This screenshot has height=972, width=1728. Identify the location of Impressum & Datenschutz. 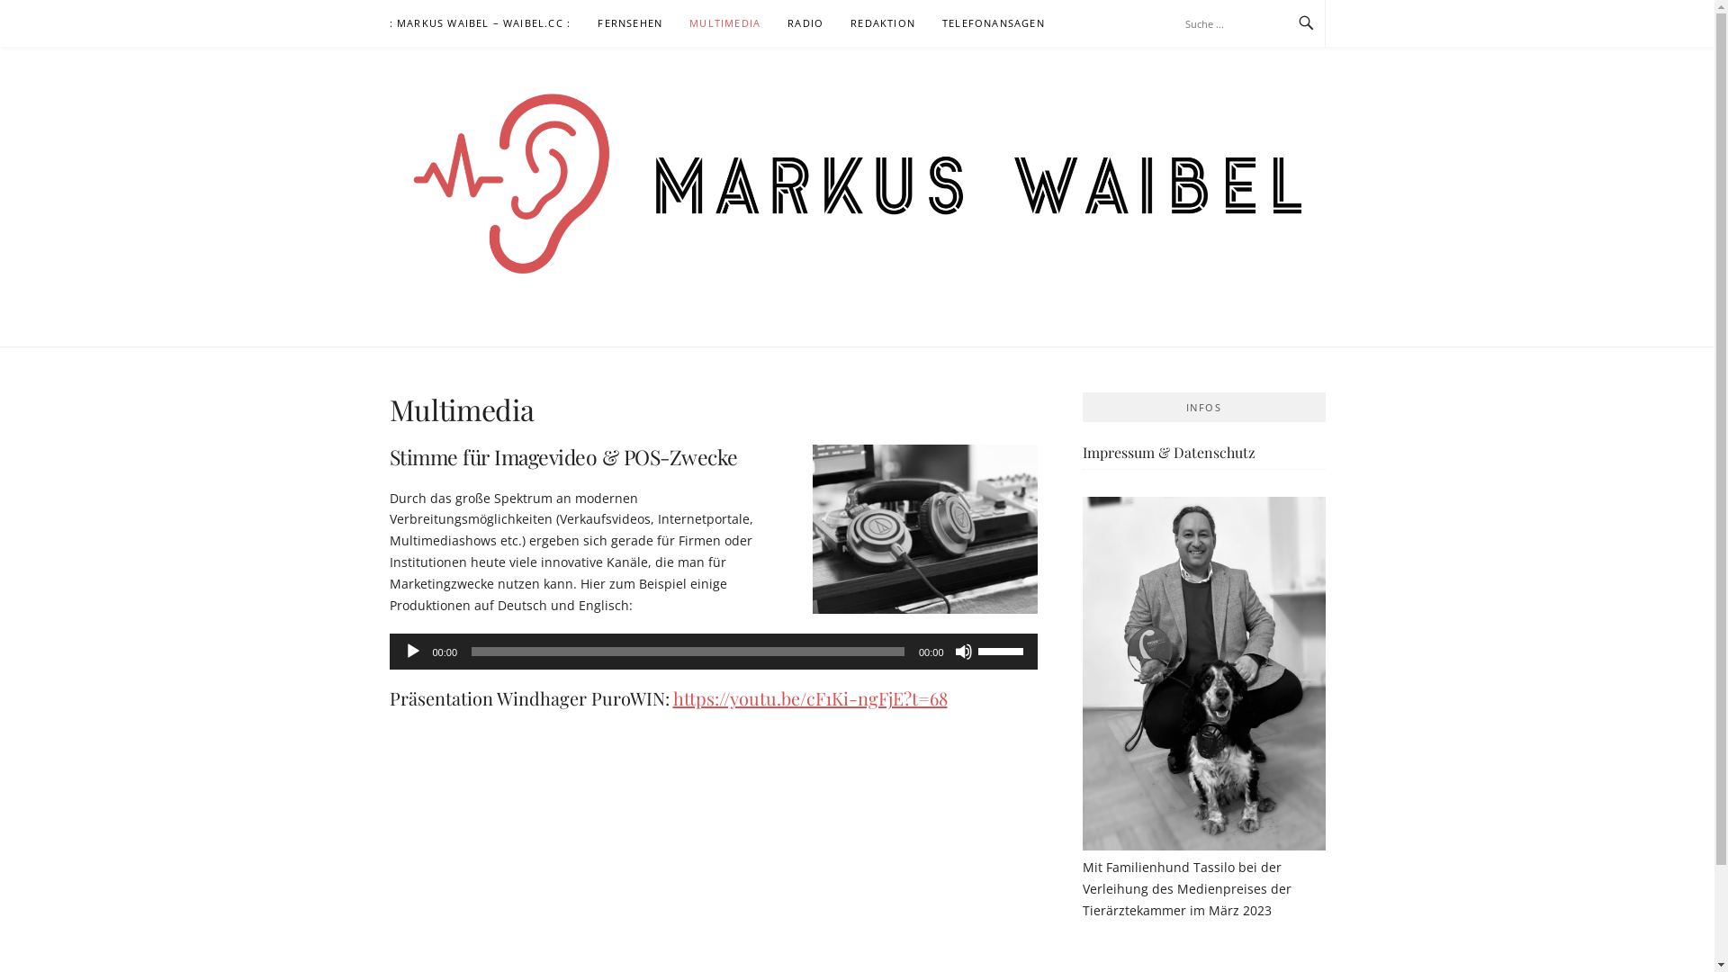
(1168, 452).